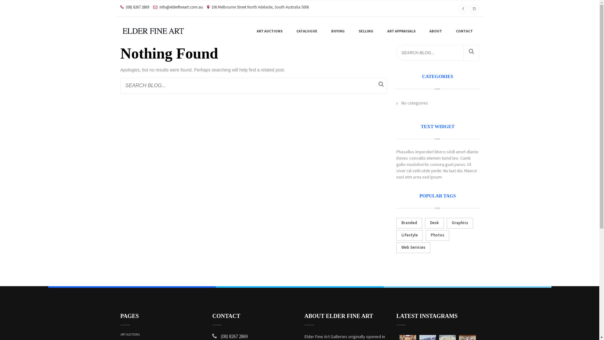 The width and height of the screenshot is (604, 340). I want to click on Search, so click(471, 53).